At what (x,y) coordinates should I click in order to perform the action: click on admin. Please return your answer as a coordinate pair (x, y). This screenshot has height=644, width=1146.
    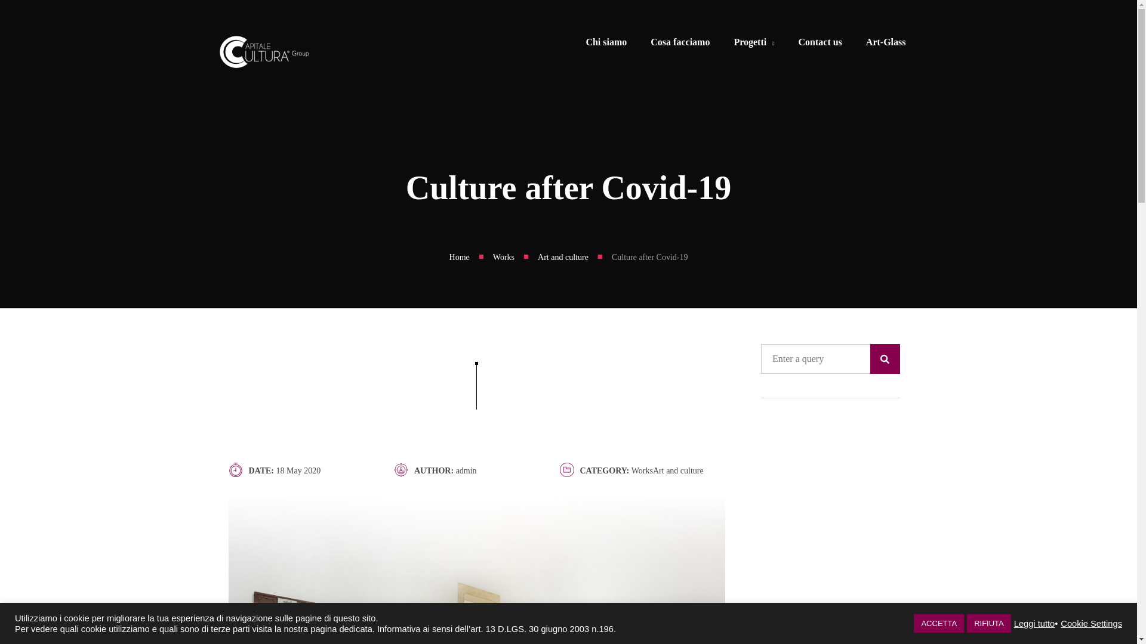
    Looking at the image, I should click on (466, 470).